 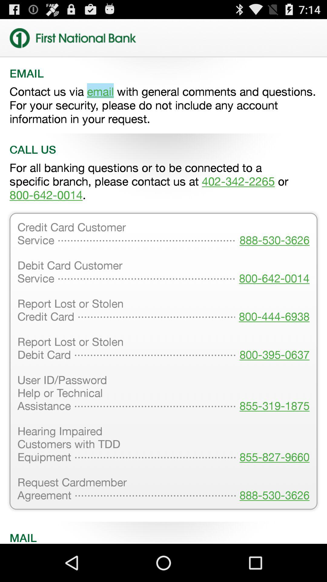 I want to click on click icon below debit card customer icon, so click(x=272, y=311).